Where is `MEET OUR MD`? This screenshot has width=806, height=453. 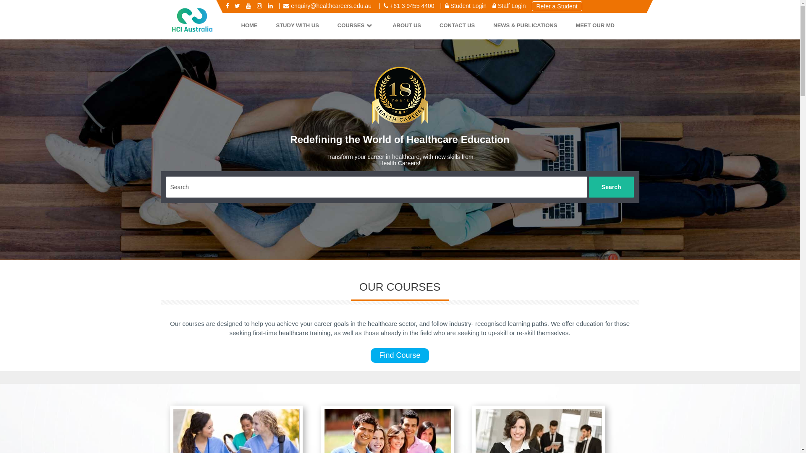
MEET OUR MD is located at coordinates (595, 26).